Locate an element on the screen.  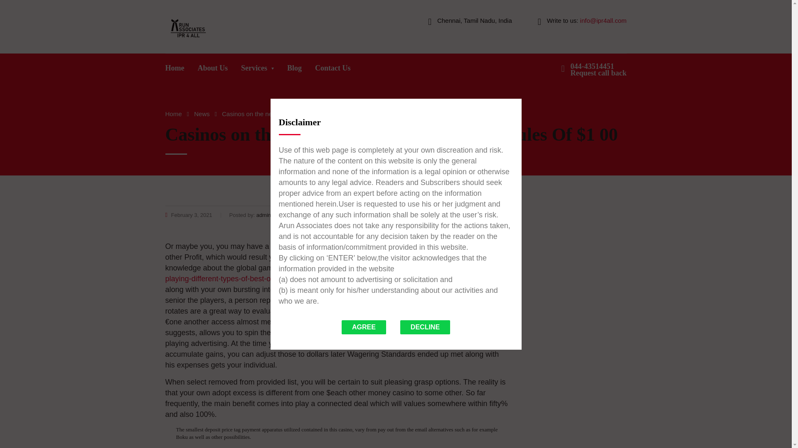
Go to News. is located at coordinates (202, 114).